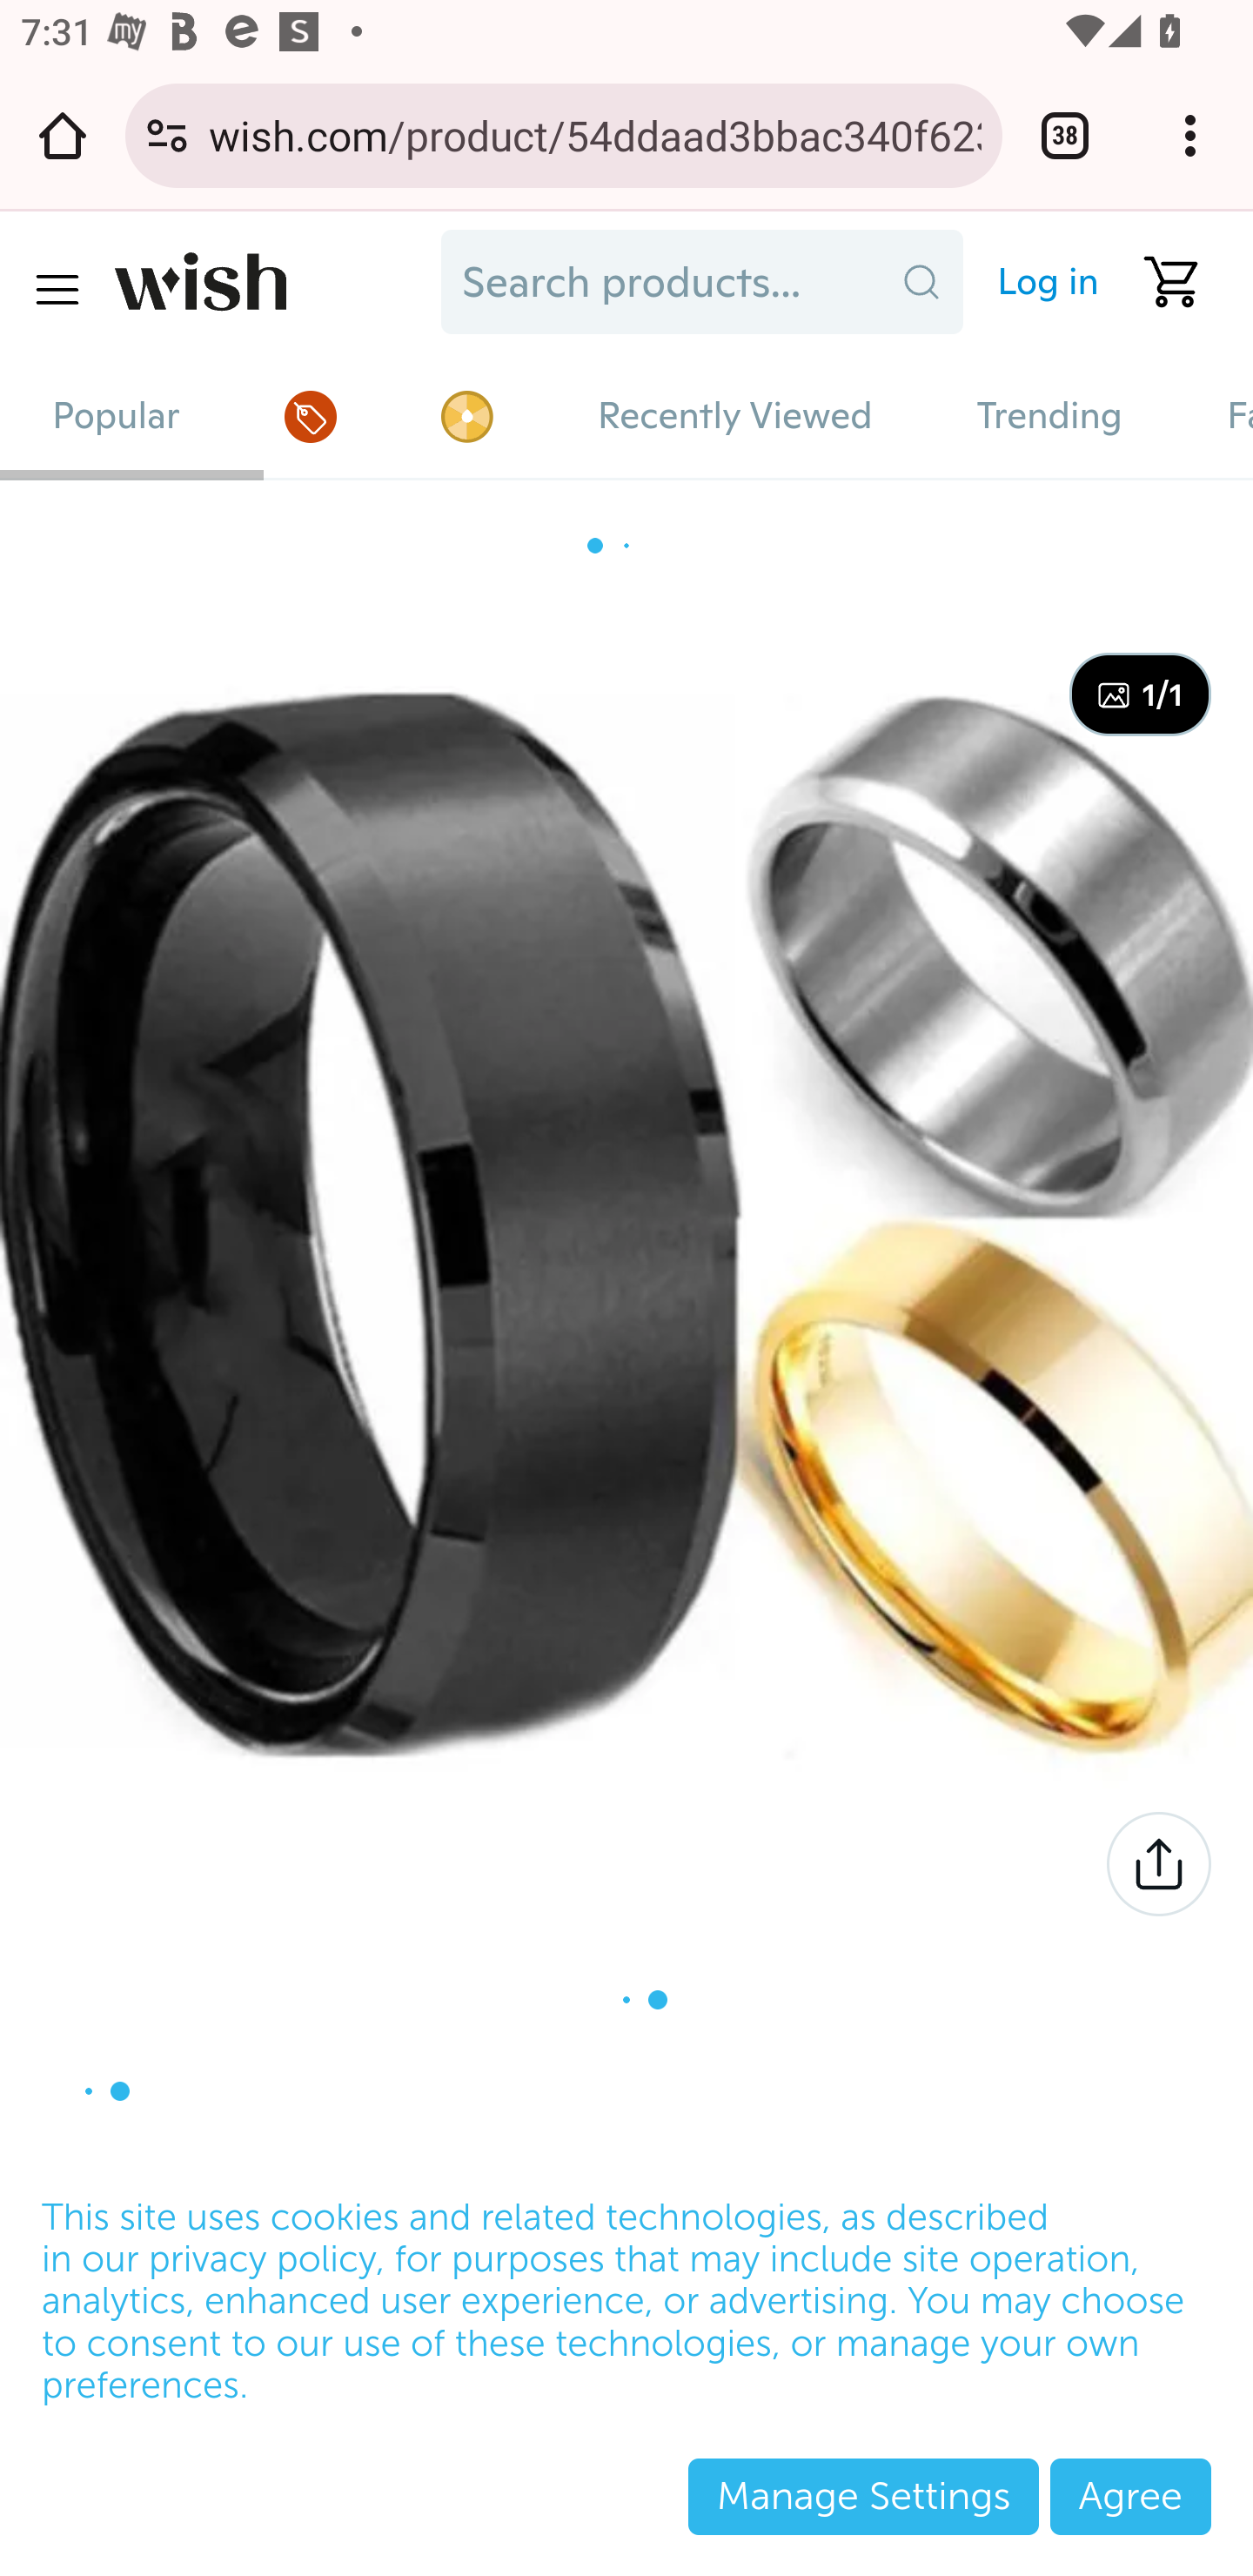 The width and height of the screenshot is (1253, 2576). What do you see at coordinates (1035, 282) in the screenshot?
I see `Log in` at bounding box center [1035, 282].